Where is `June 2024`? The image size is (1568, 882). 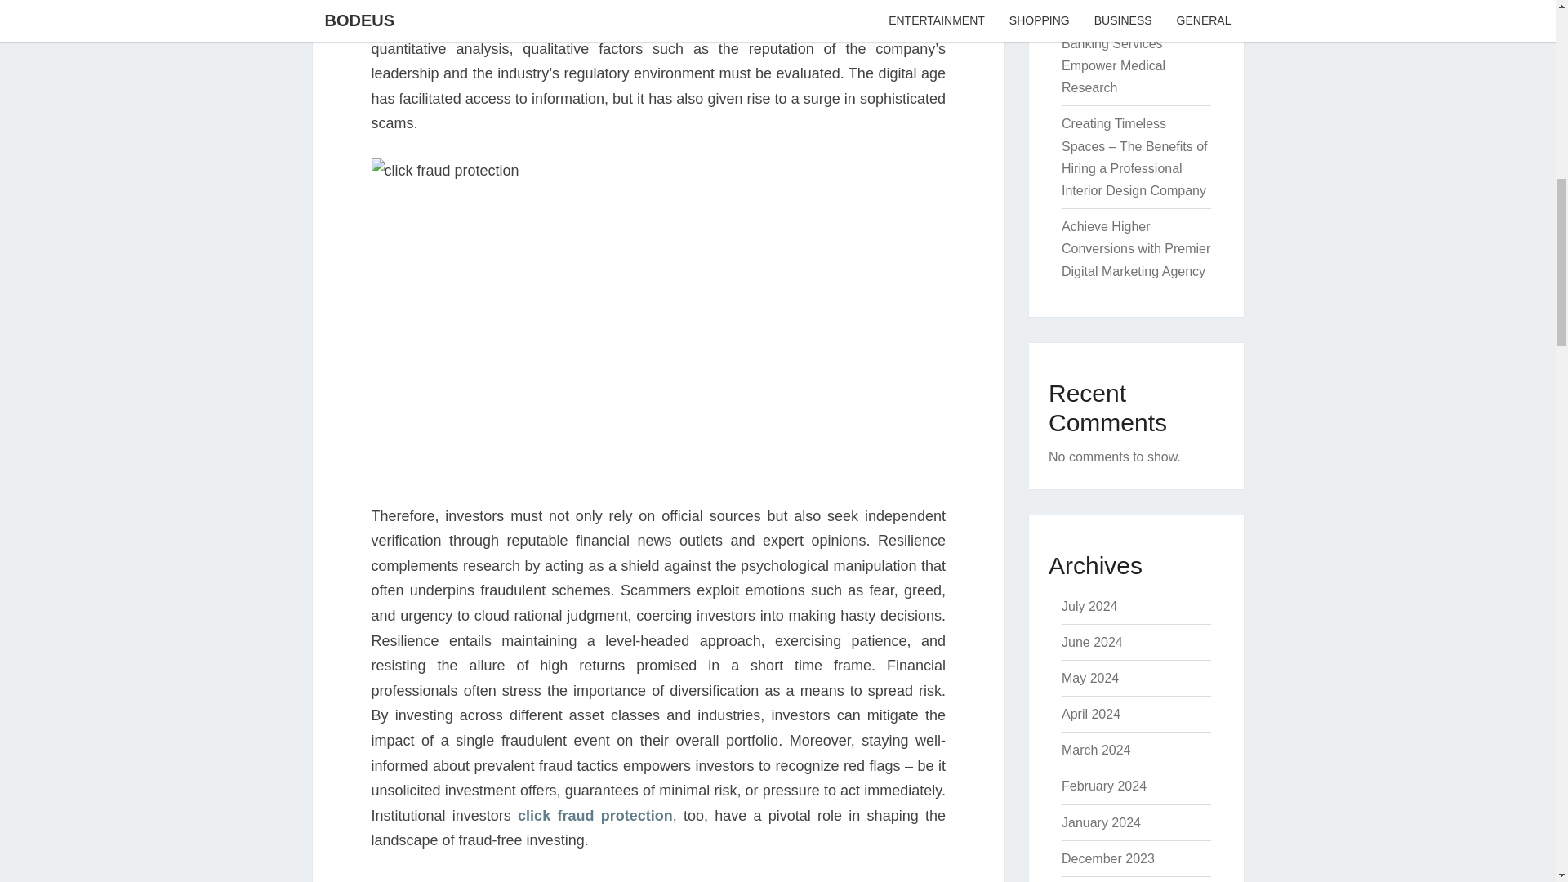
June 2024 is located at coordinates (1091, 642).